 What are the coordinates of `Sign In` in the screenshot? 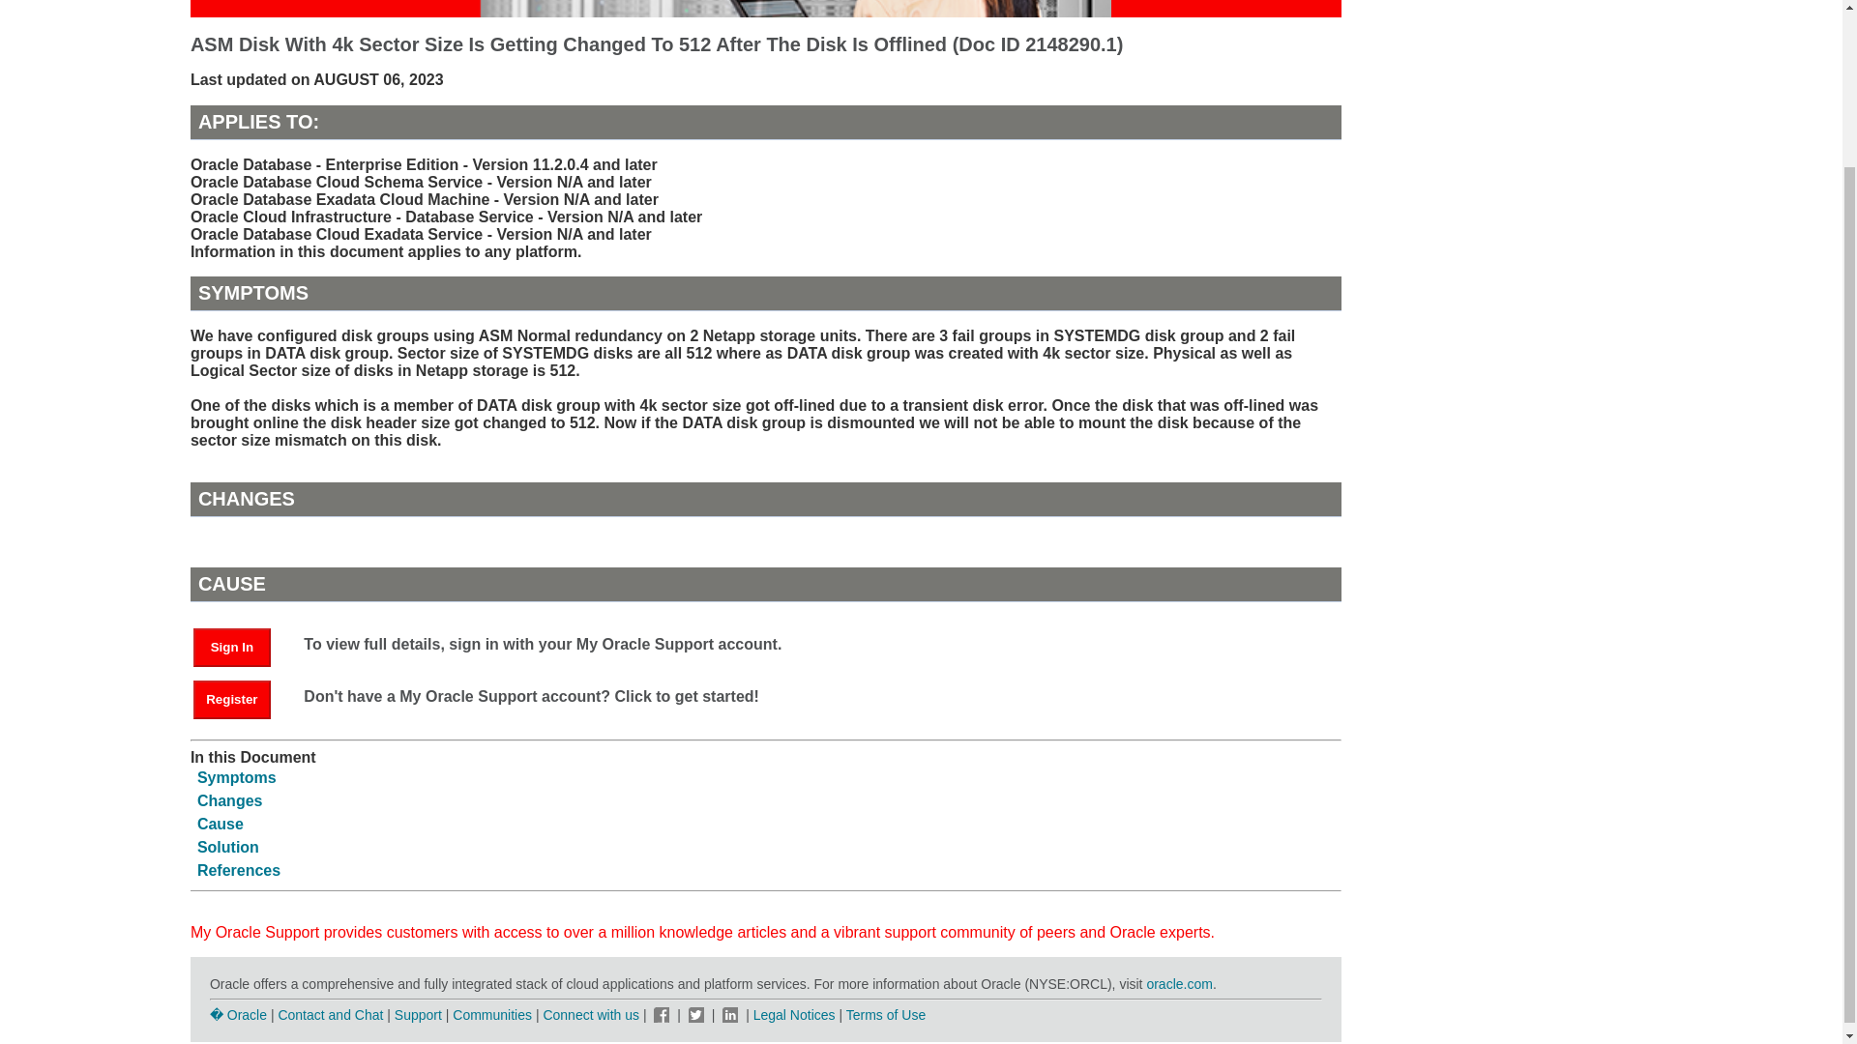 It's located at (232, 648).